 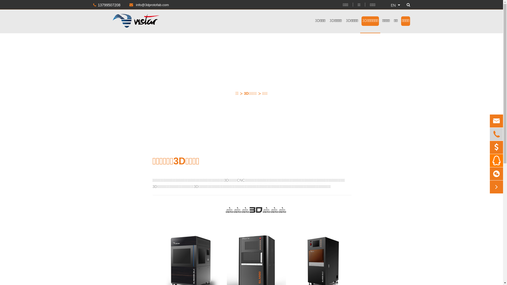 I want to click on 0, so click(x=496, y=148).